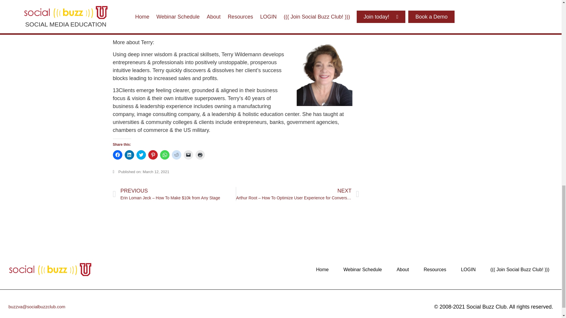  Describe the element at coordinates (176, 155) in the screenshot. I see `Click to share on Reddit` at that location.